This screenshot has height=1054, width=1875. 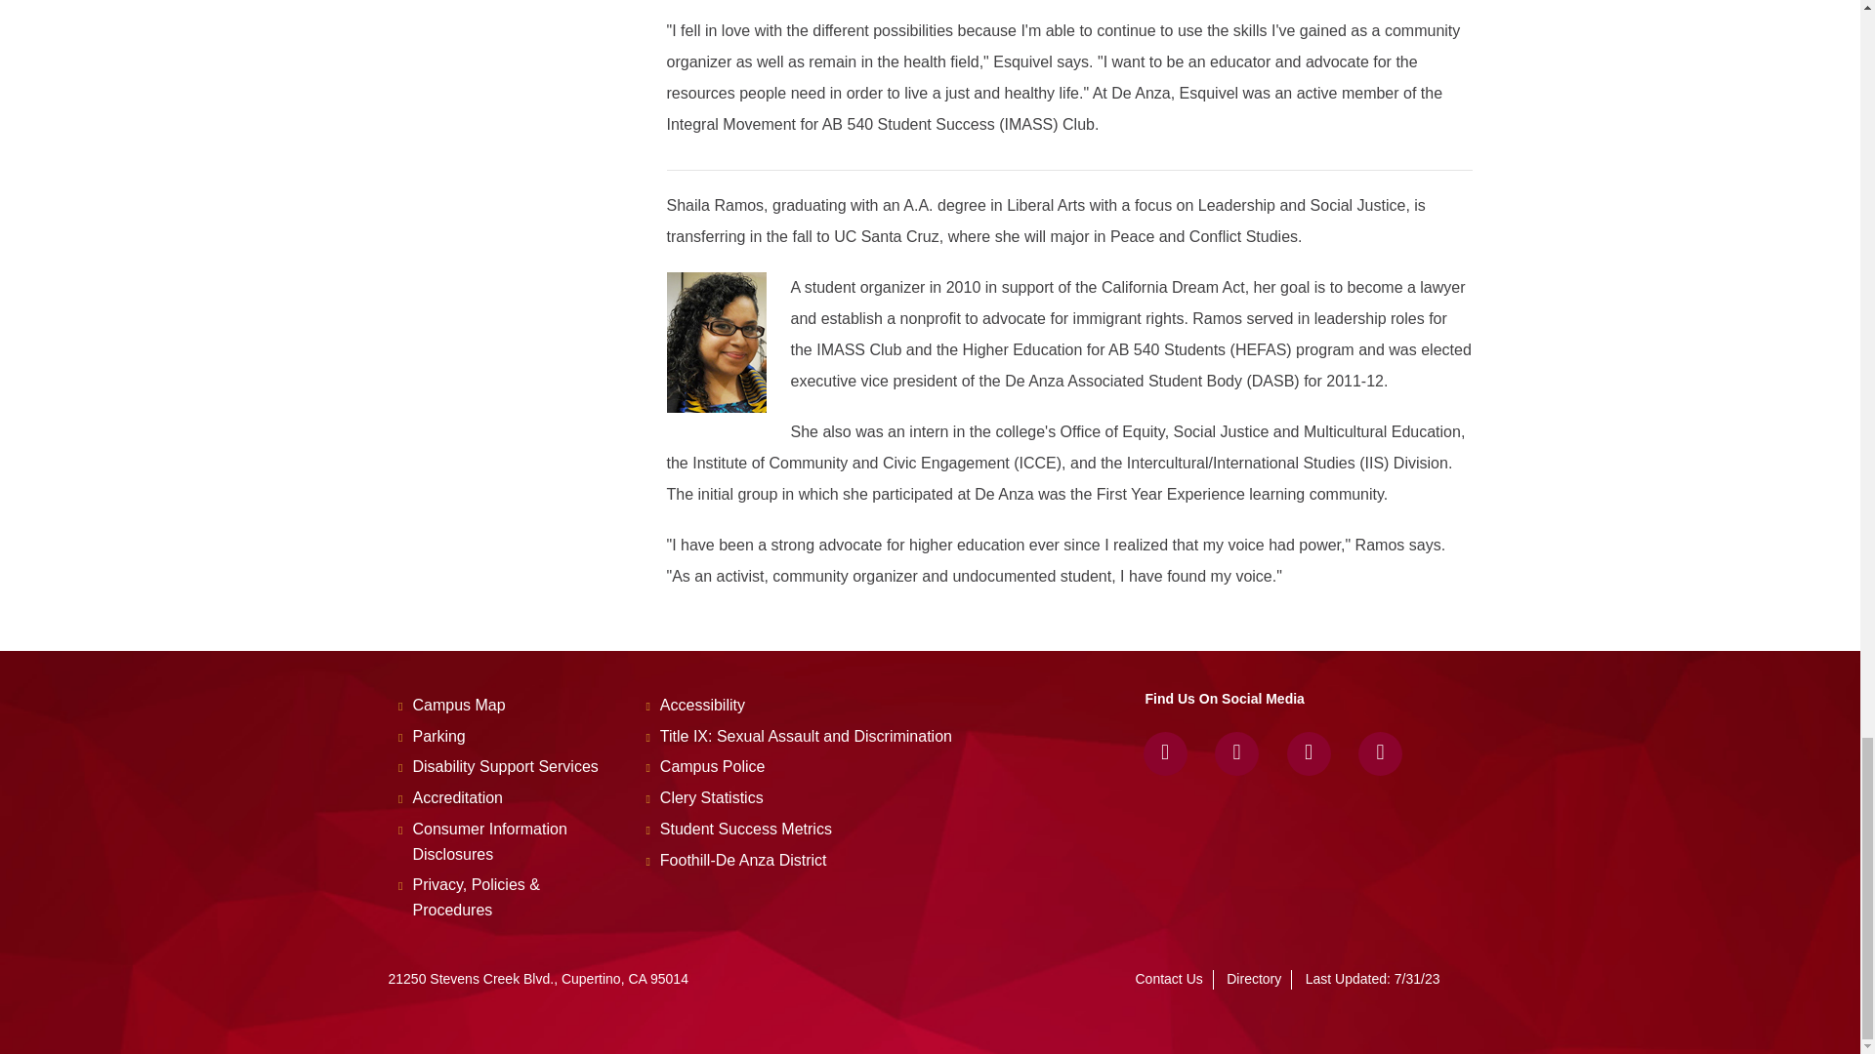 What do you see at coordinates (1309, 753) in the screenshot?
I see `Instagram` at bounding box center [1309, 753].